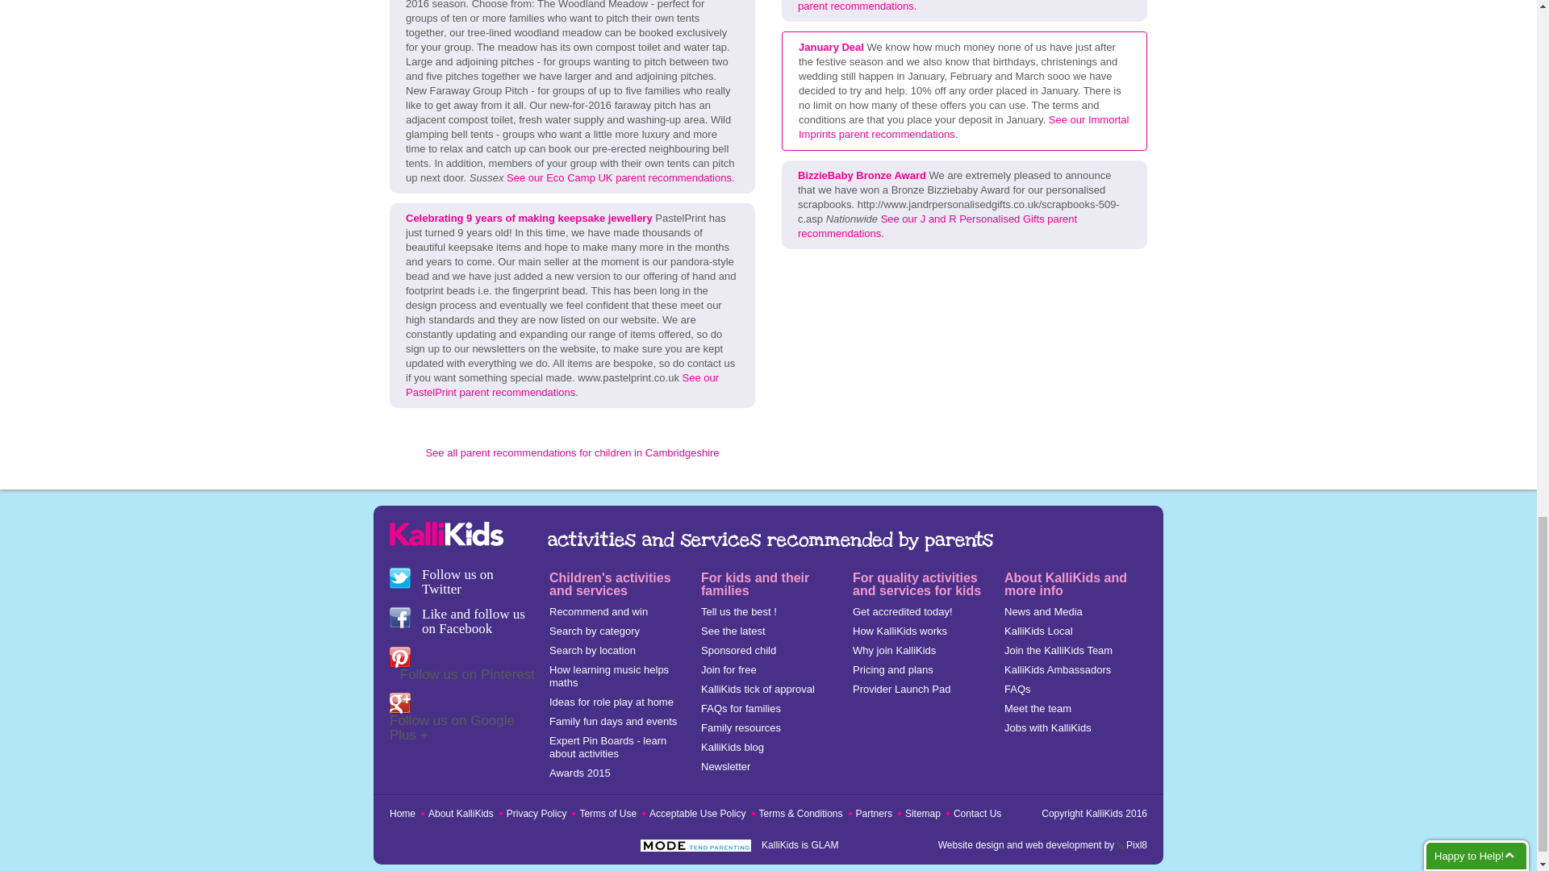 This screenshot has height=871, width=1549. What do you see at coordinates (619, 177) in the screenshot?
I see `See our Eco Camp UK parent recommendations.` at bounding box center [619, 177].